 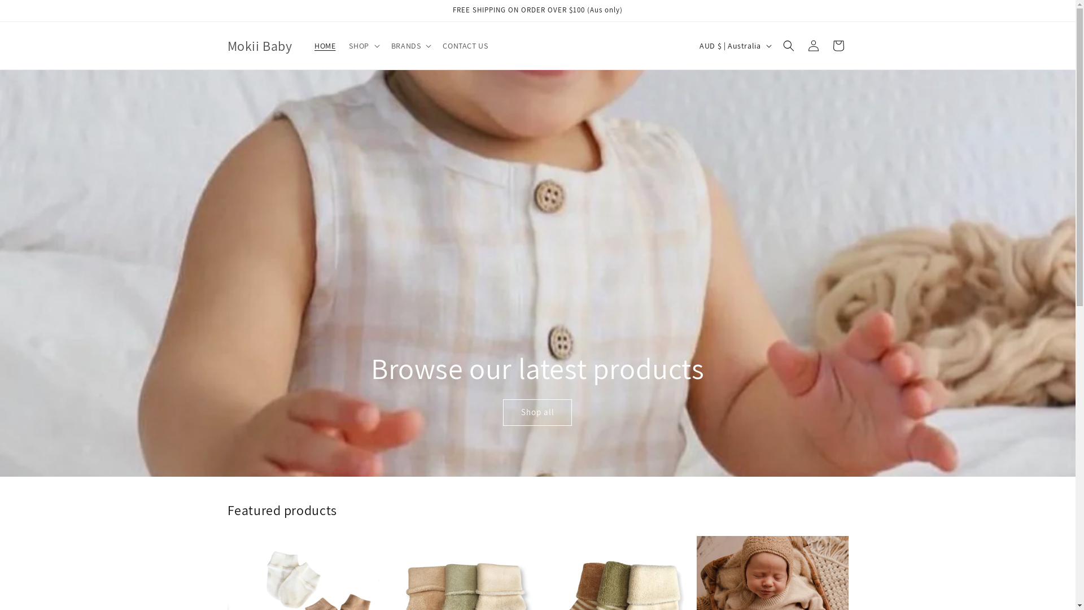 I want to click on CONTACT US, so click(x=465, y=46).